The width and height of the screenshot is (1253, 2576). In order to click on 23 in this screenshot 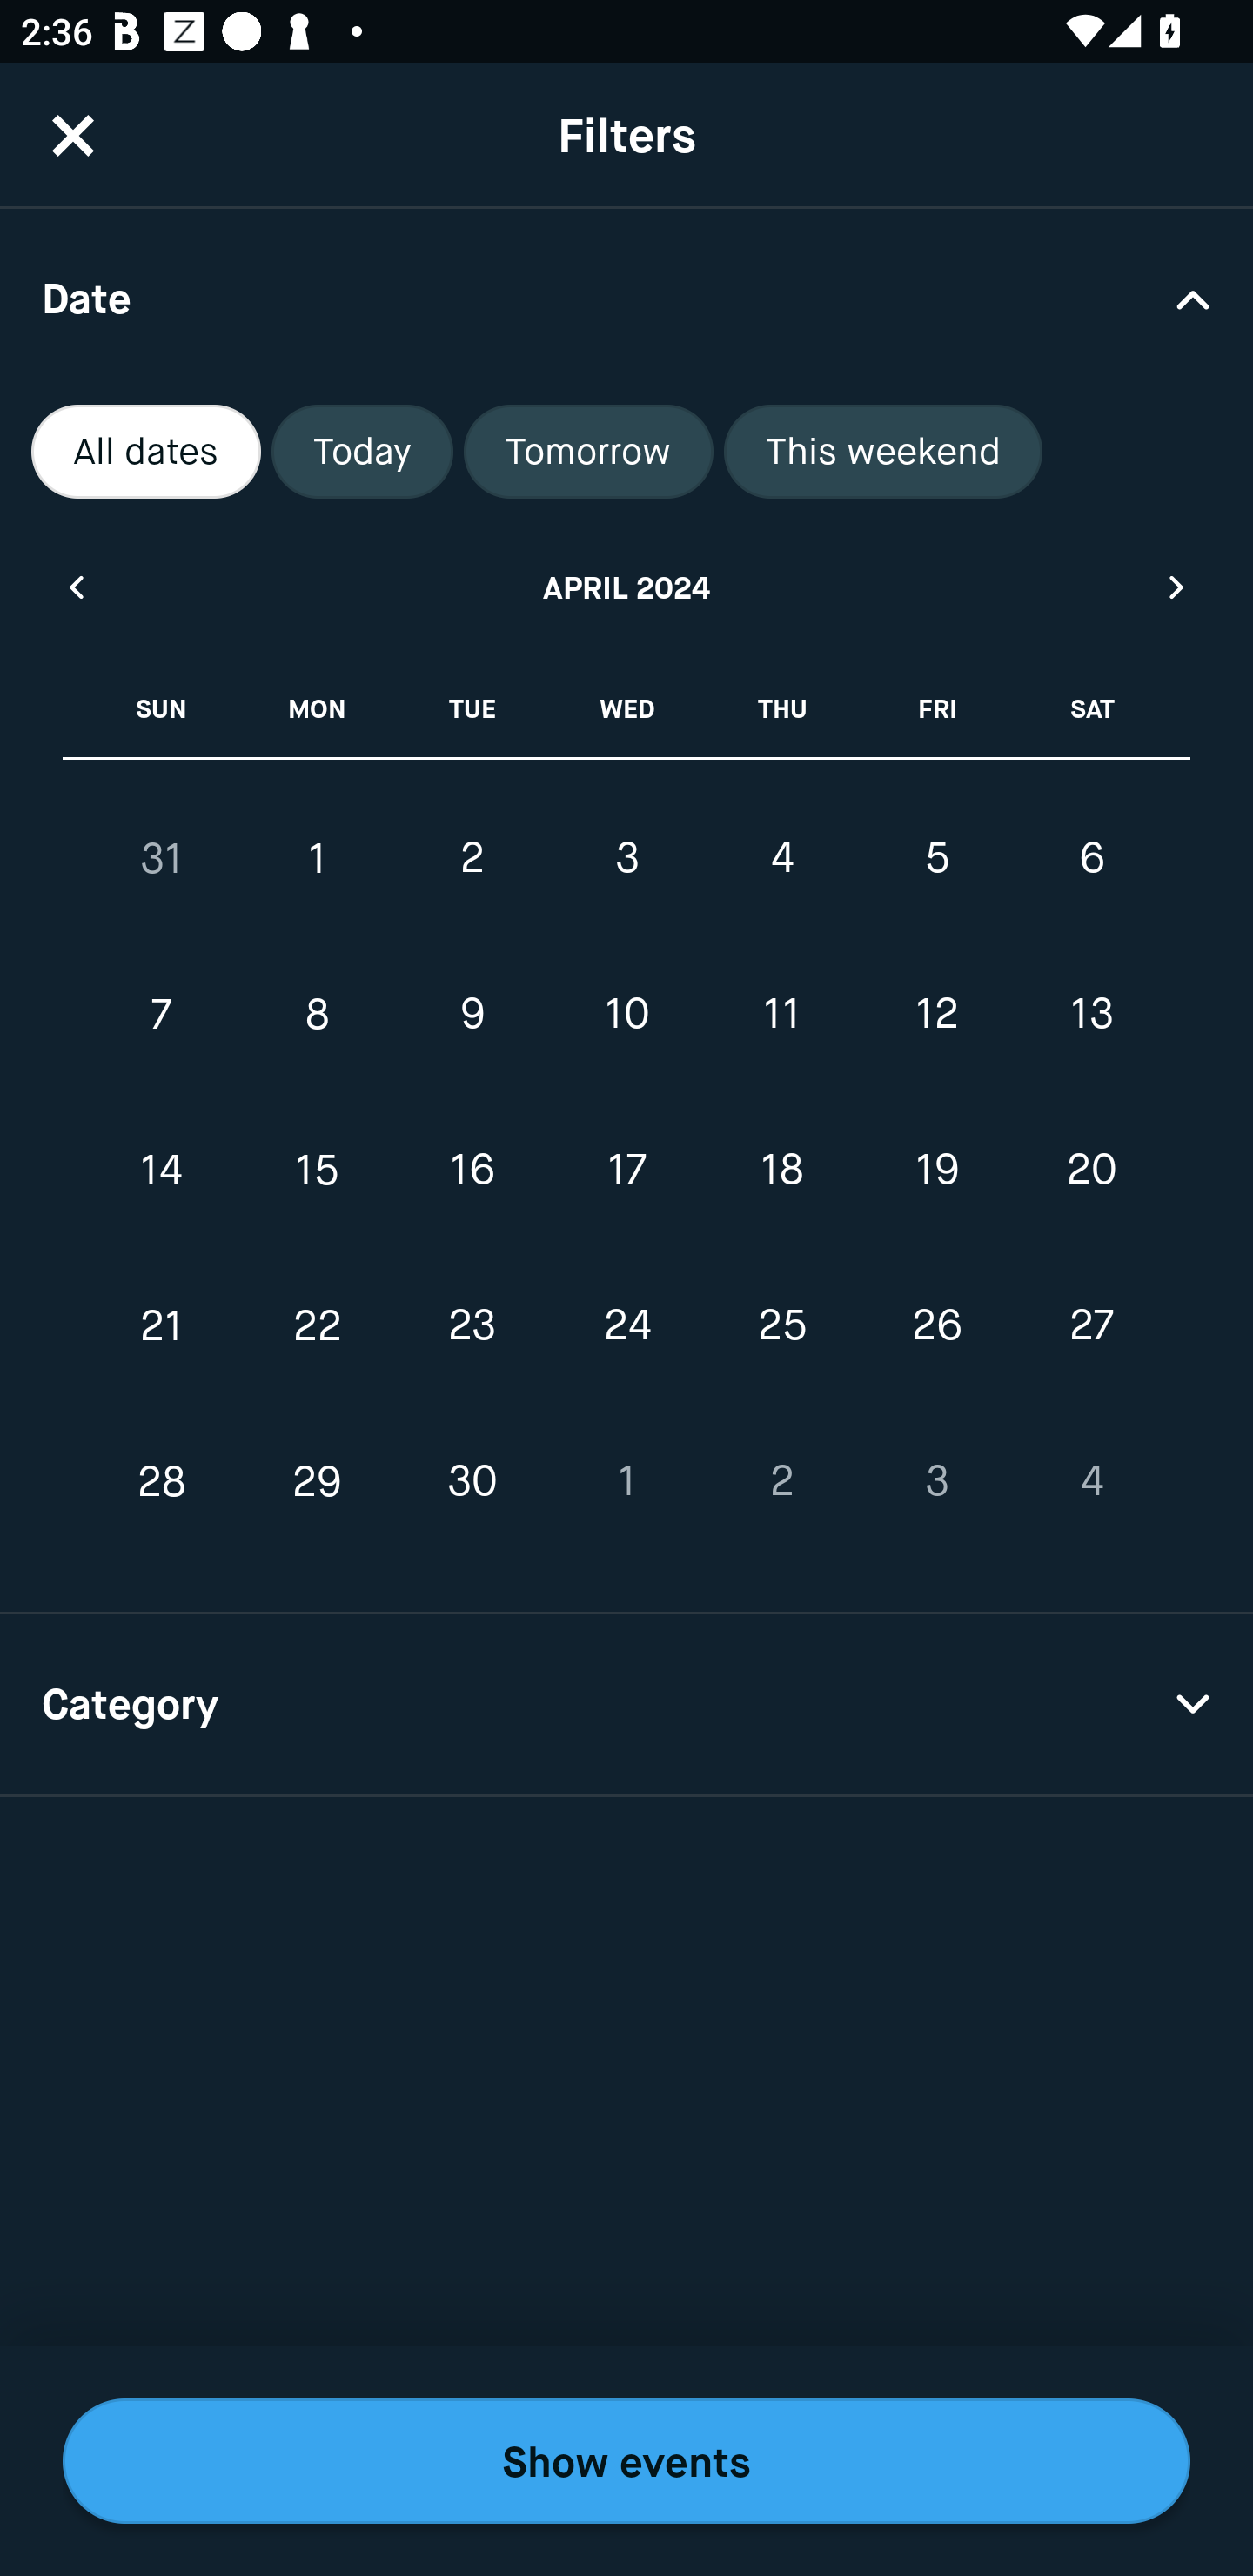, I will do `click(472, 1325)`.